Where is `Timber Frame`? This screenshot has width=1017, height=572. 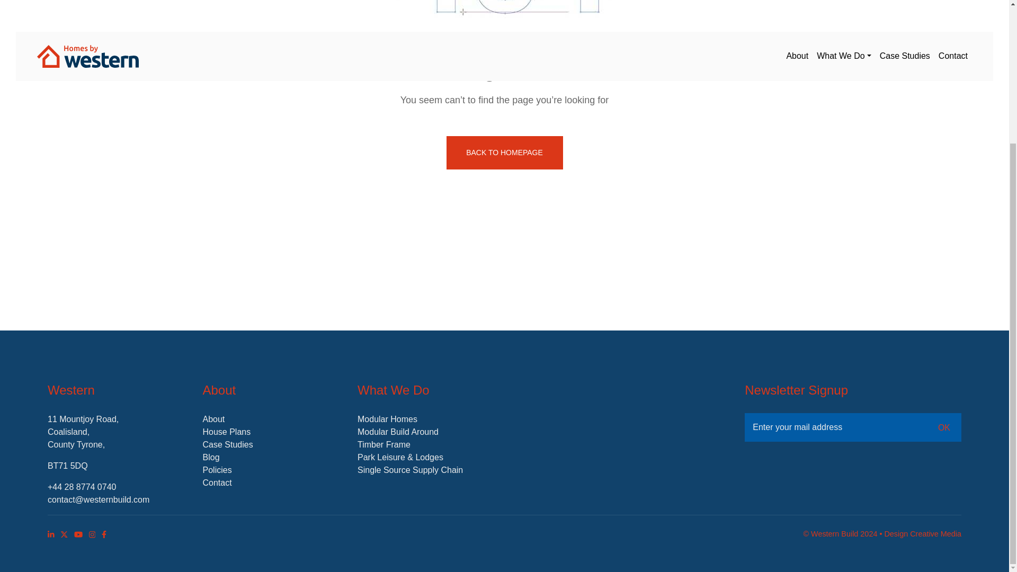
Timber Frame is located at coordinates (384, 444).